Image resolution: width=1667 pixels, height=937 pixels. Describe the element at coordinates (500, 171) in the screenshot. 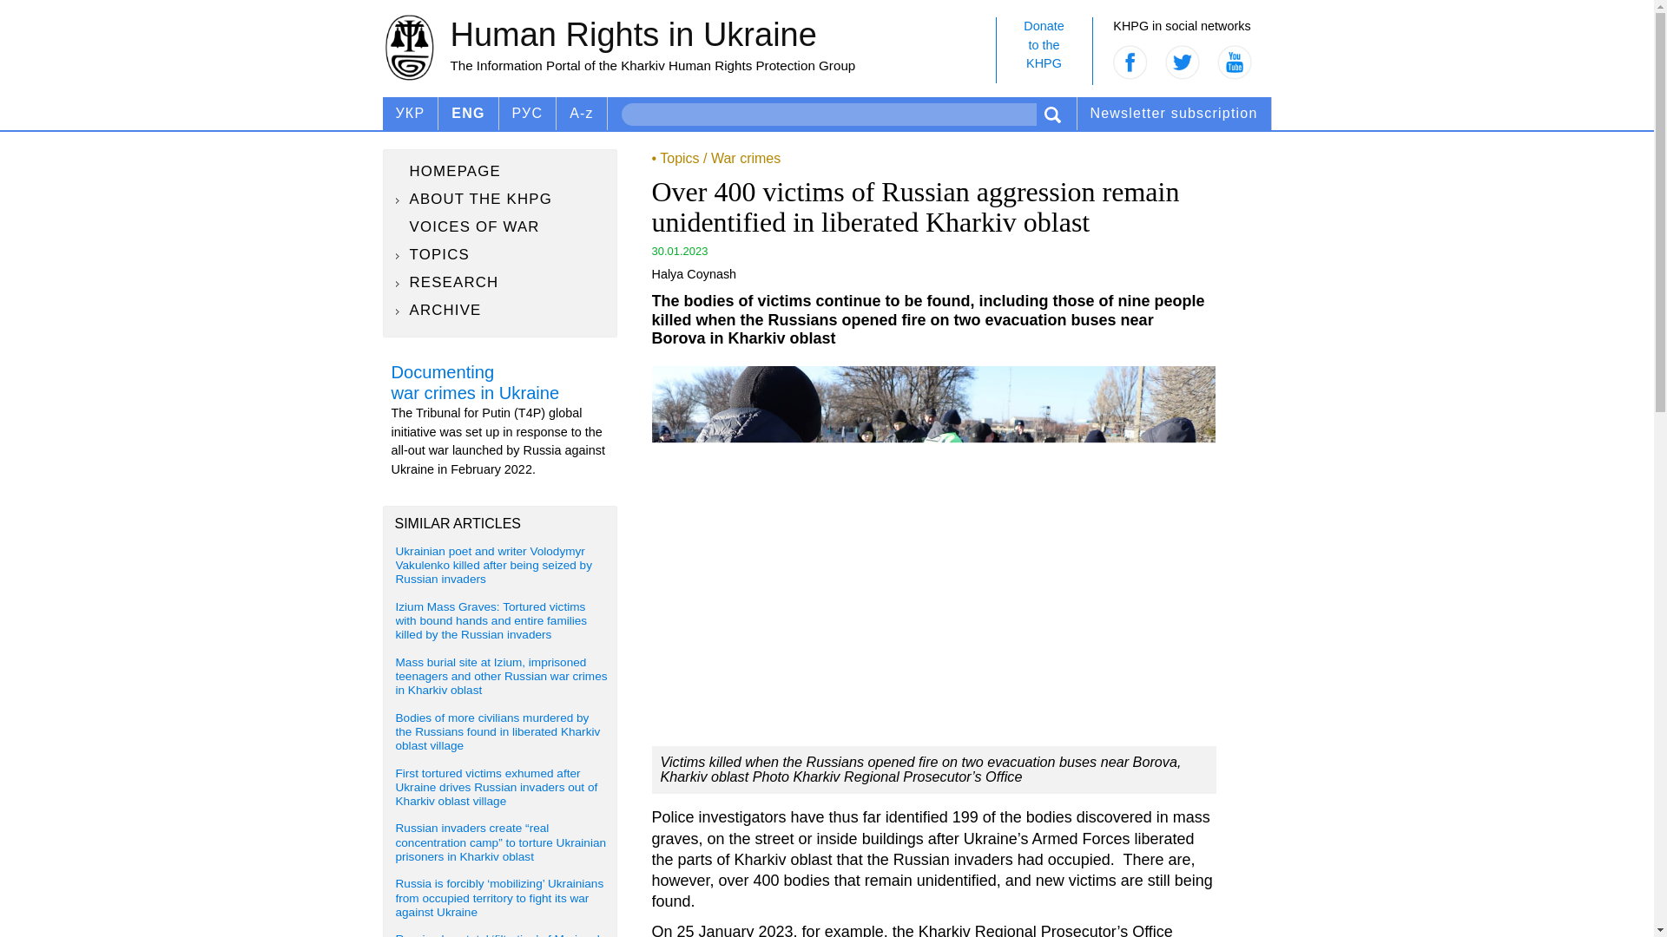

I see `TOPICS` at that location.